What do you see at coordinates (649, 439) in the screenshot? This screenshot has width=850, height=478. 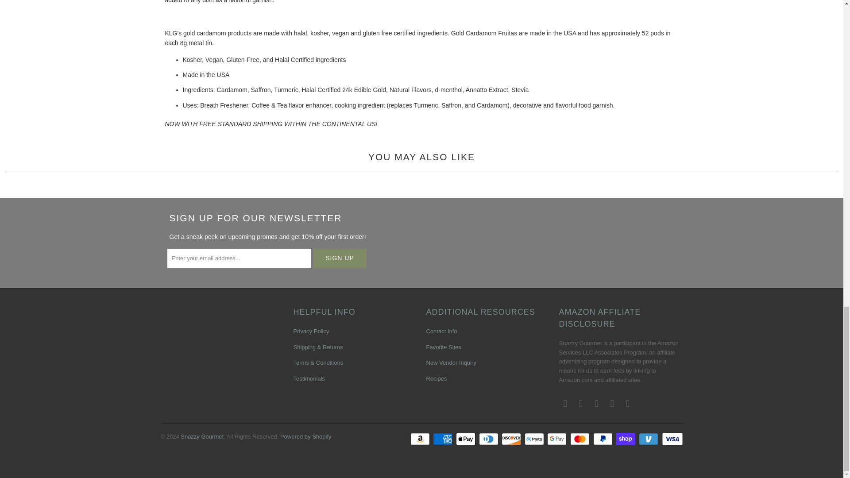 I see `Venmo` at bounding box center [649, 439].